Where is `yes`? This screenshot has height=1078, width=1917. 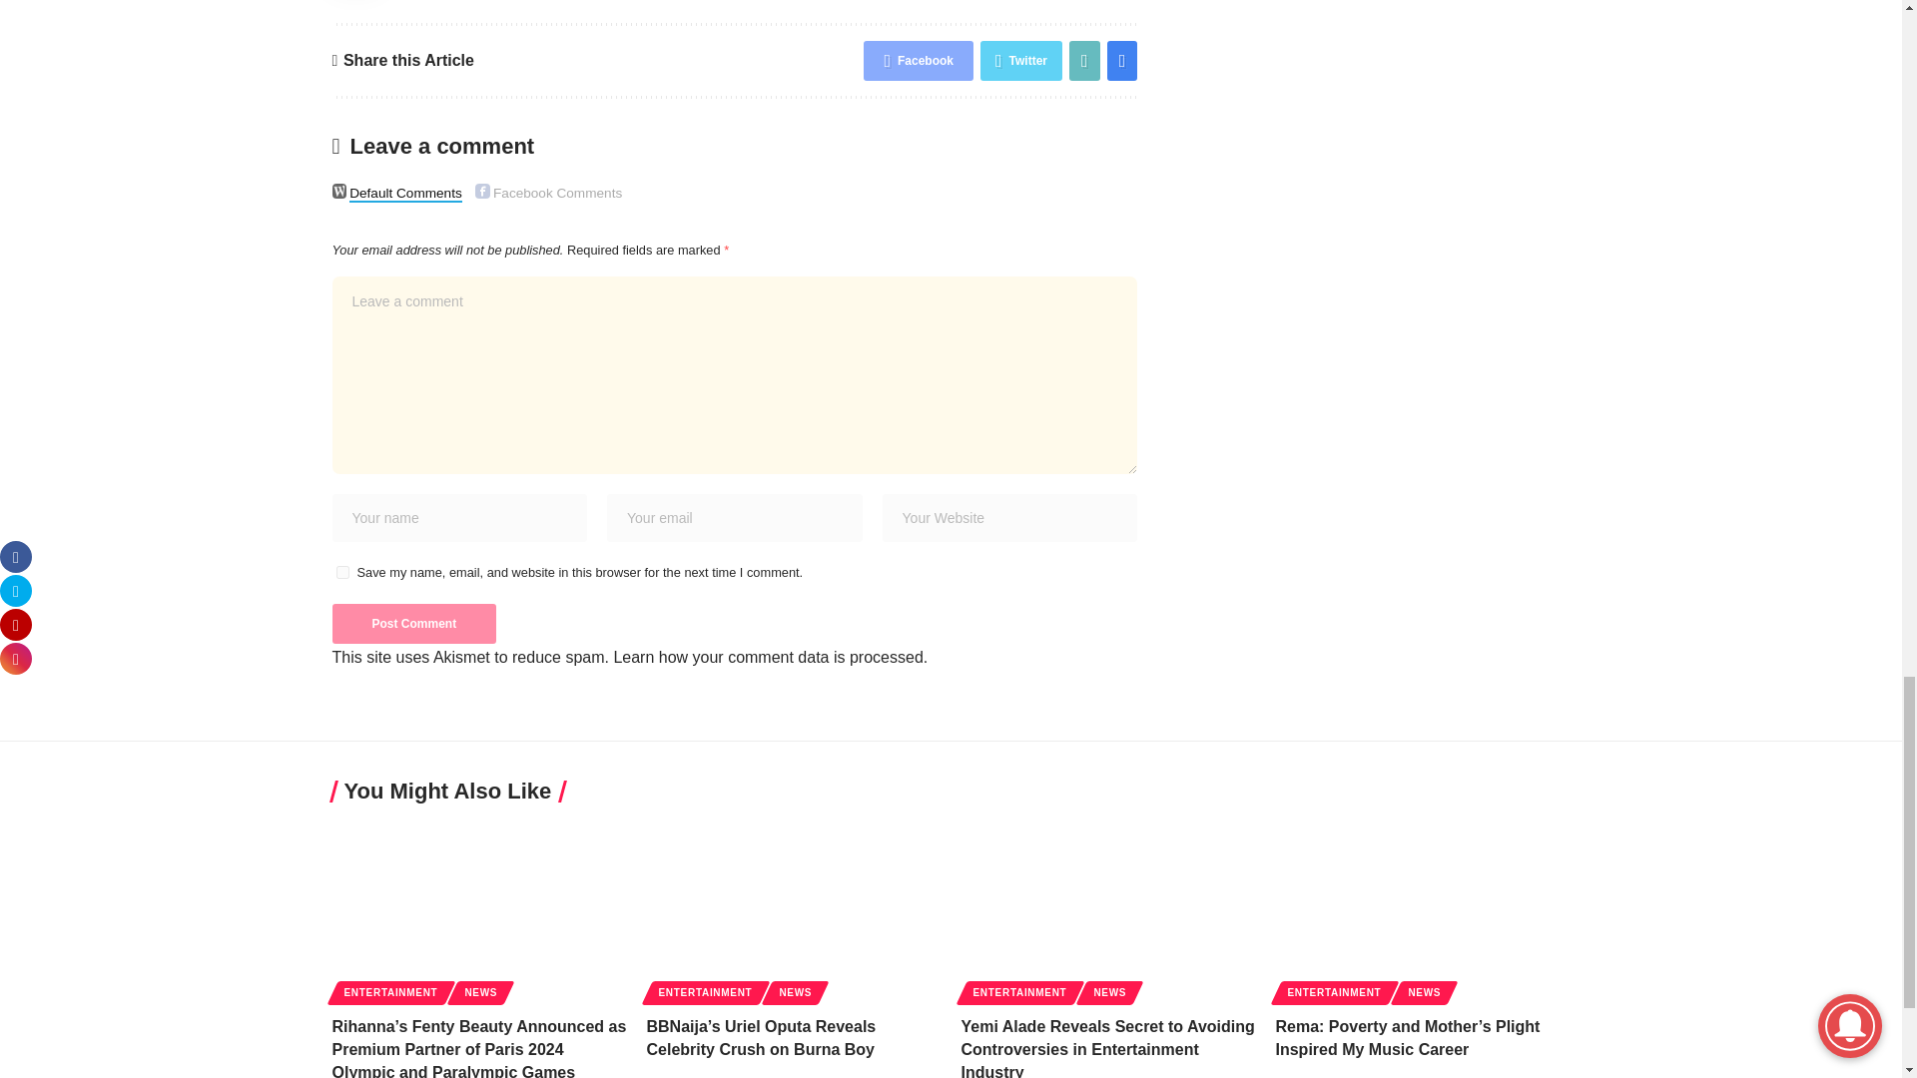
yes is located at coordinates (341, 572).